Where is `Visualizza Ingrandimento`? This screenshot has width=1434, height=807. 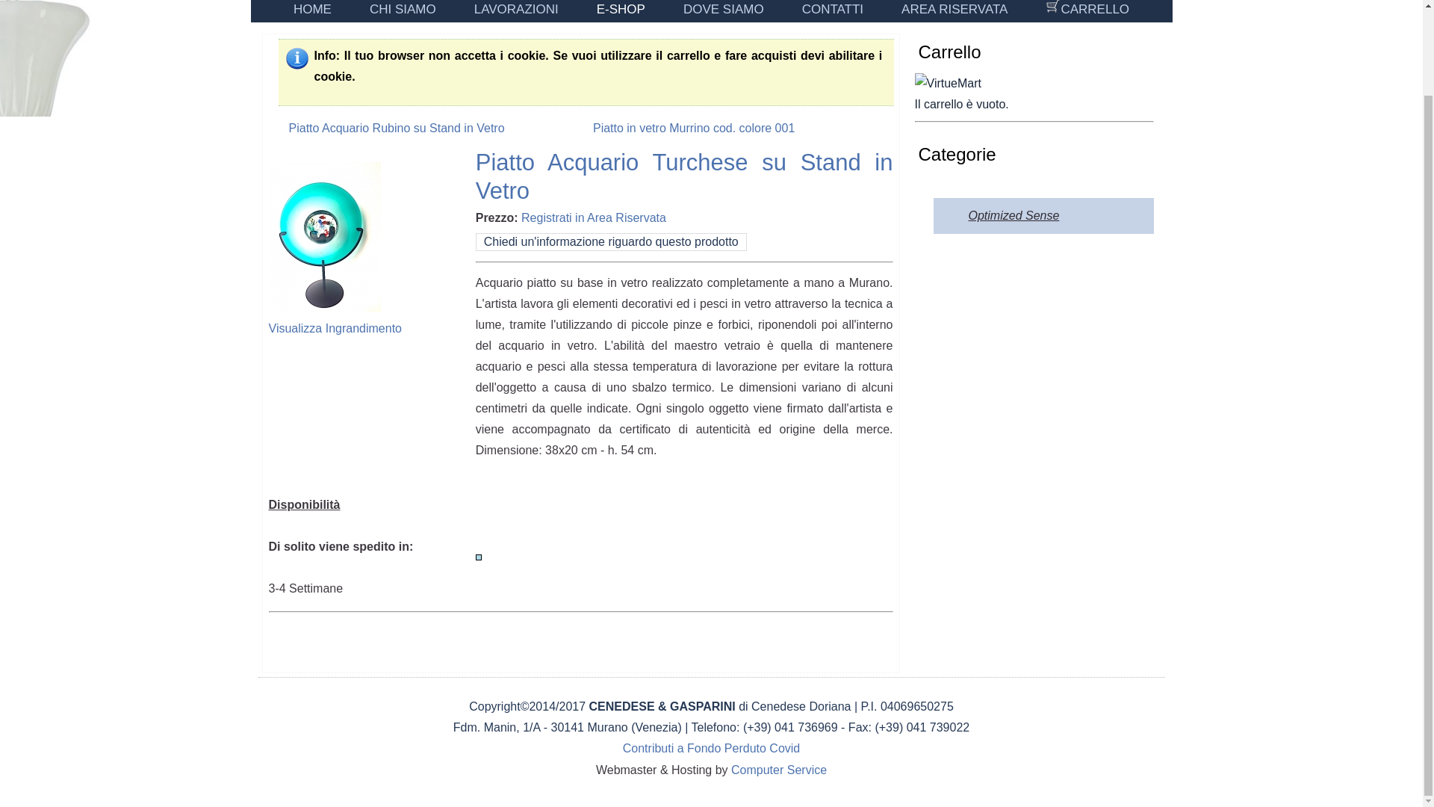 Visualizza Ingrandimento is located at coordinates (335, 318).